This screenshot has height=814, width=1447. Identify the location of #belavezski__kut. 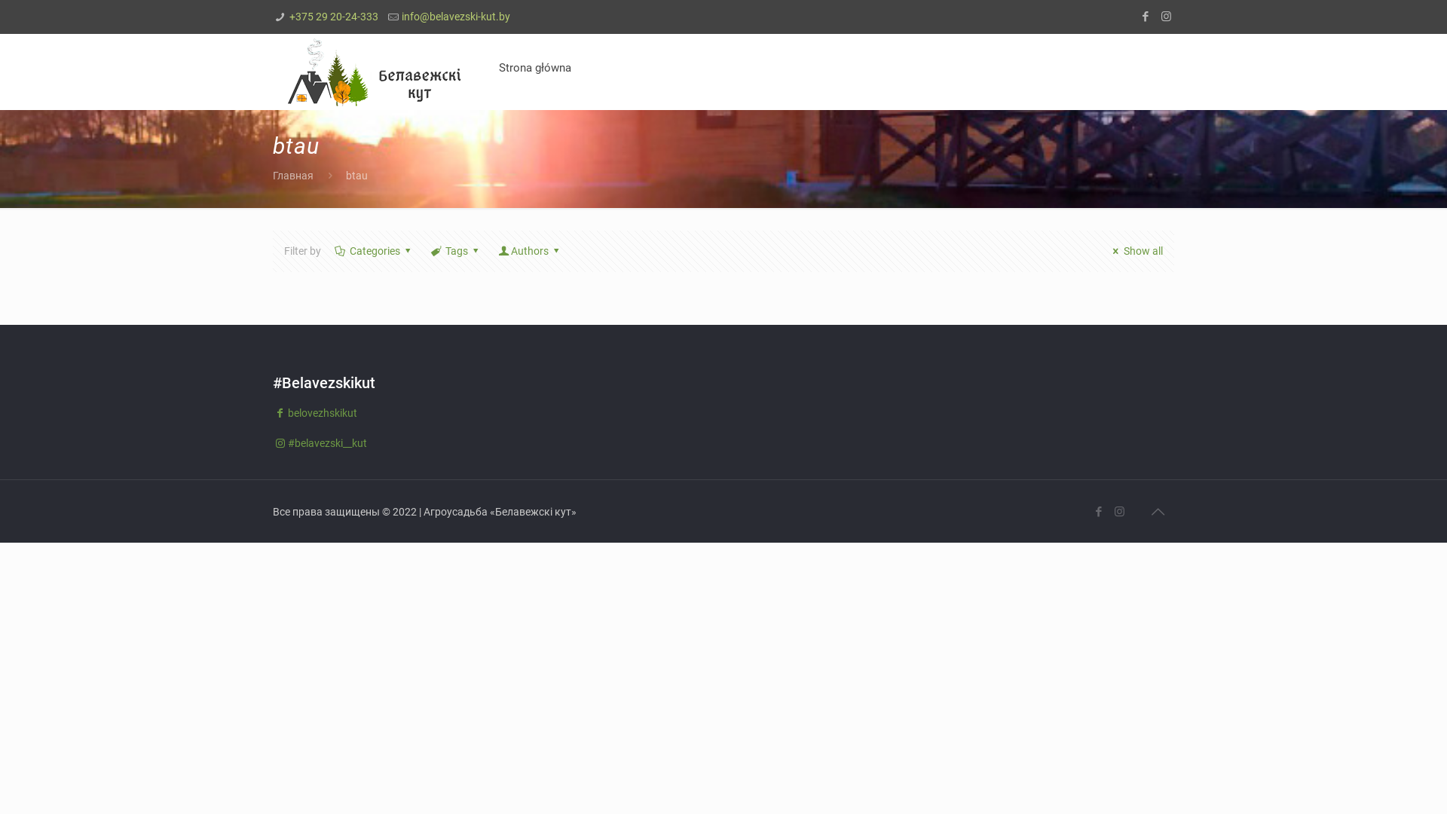
(320, 443).